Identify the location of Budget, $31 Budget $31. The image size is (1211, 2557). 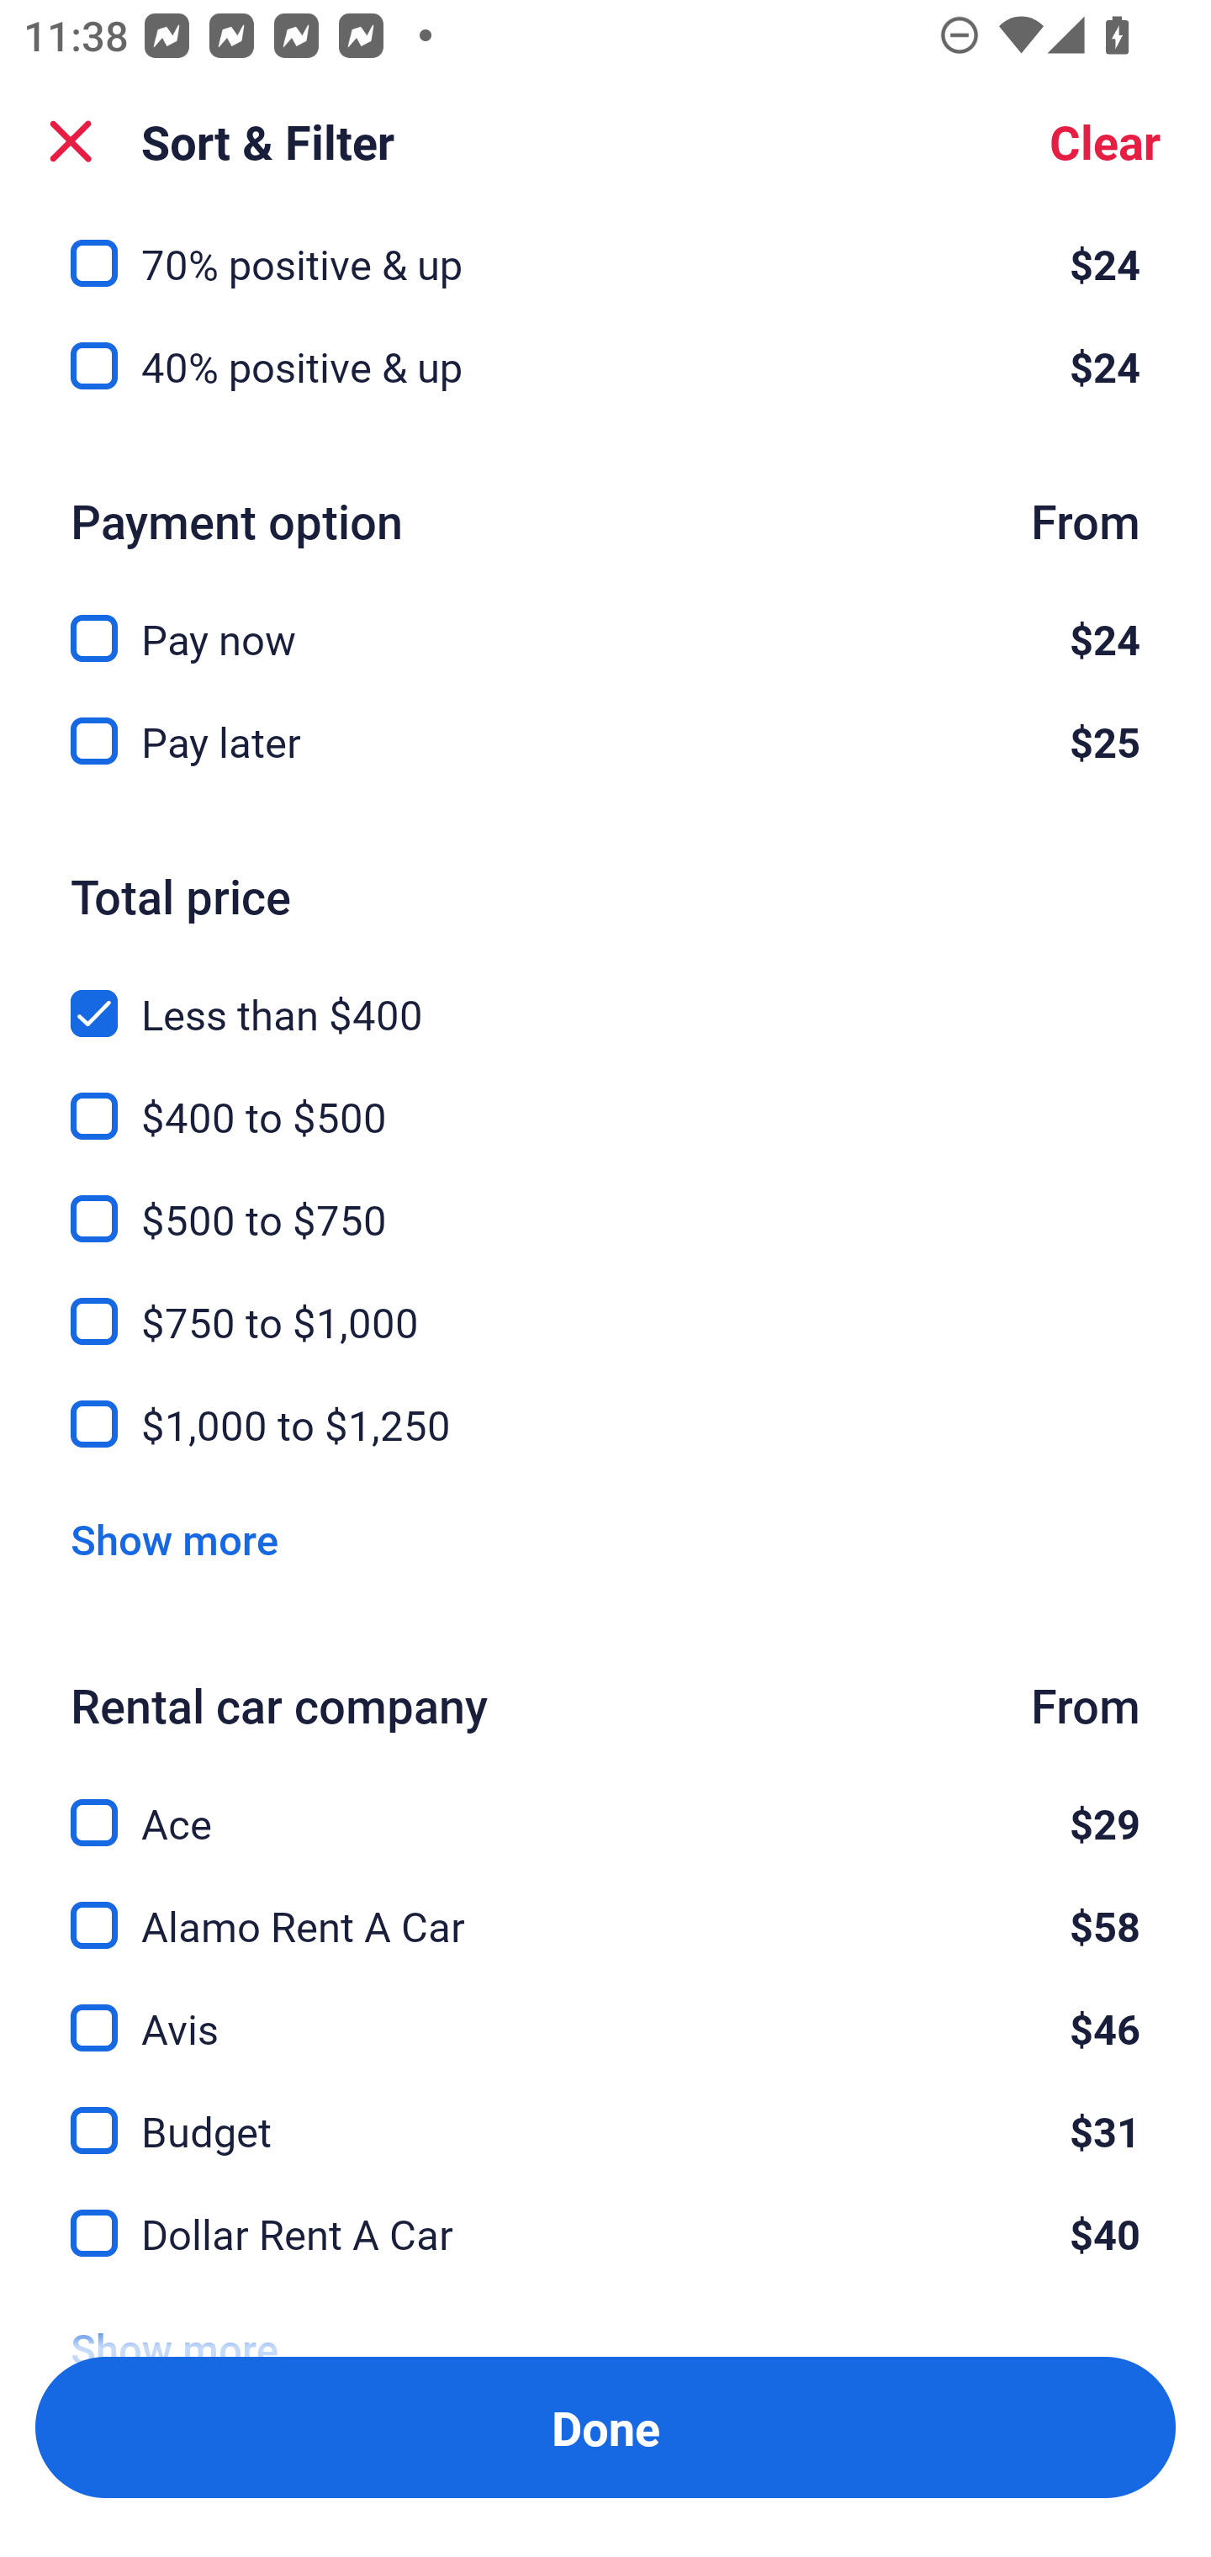
(605, 2111).